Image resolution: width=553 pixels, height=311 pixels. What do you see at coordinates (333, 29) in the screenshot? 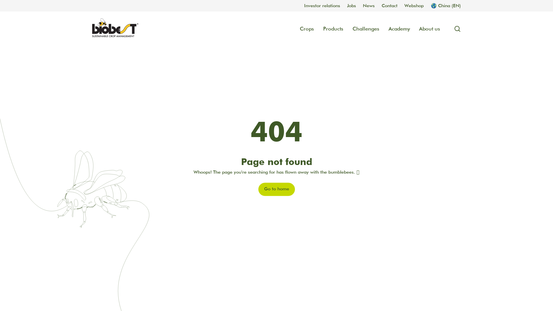
I see `Products` at bounding box center [333, 29].